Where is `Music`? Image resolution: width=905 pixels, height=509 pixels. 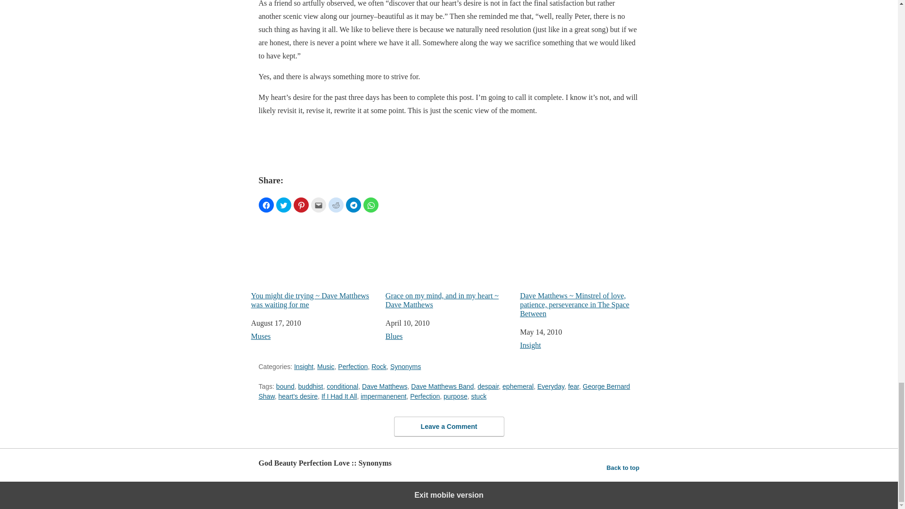 Music is located at coordinates (326, 367).